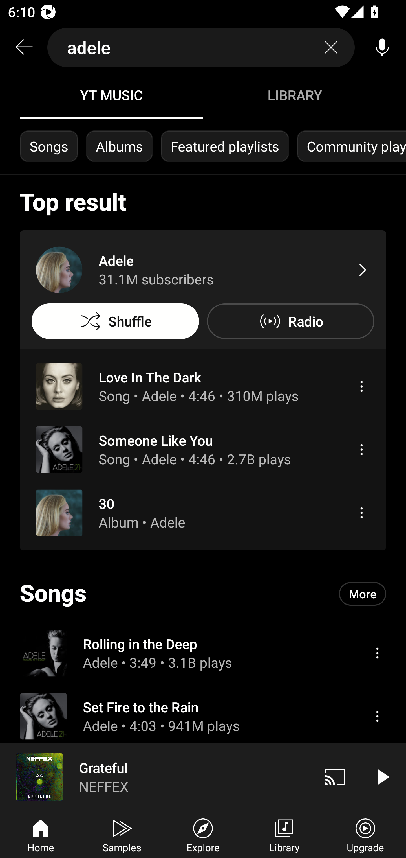 The image size is (406, 858). I want to click on Samples, so click(122, 834).